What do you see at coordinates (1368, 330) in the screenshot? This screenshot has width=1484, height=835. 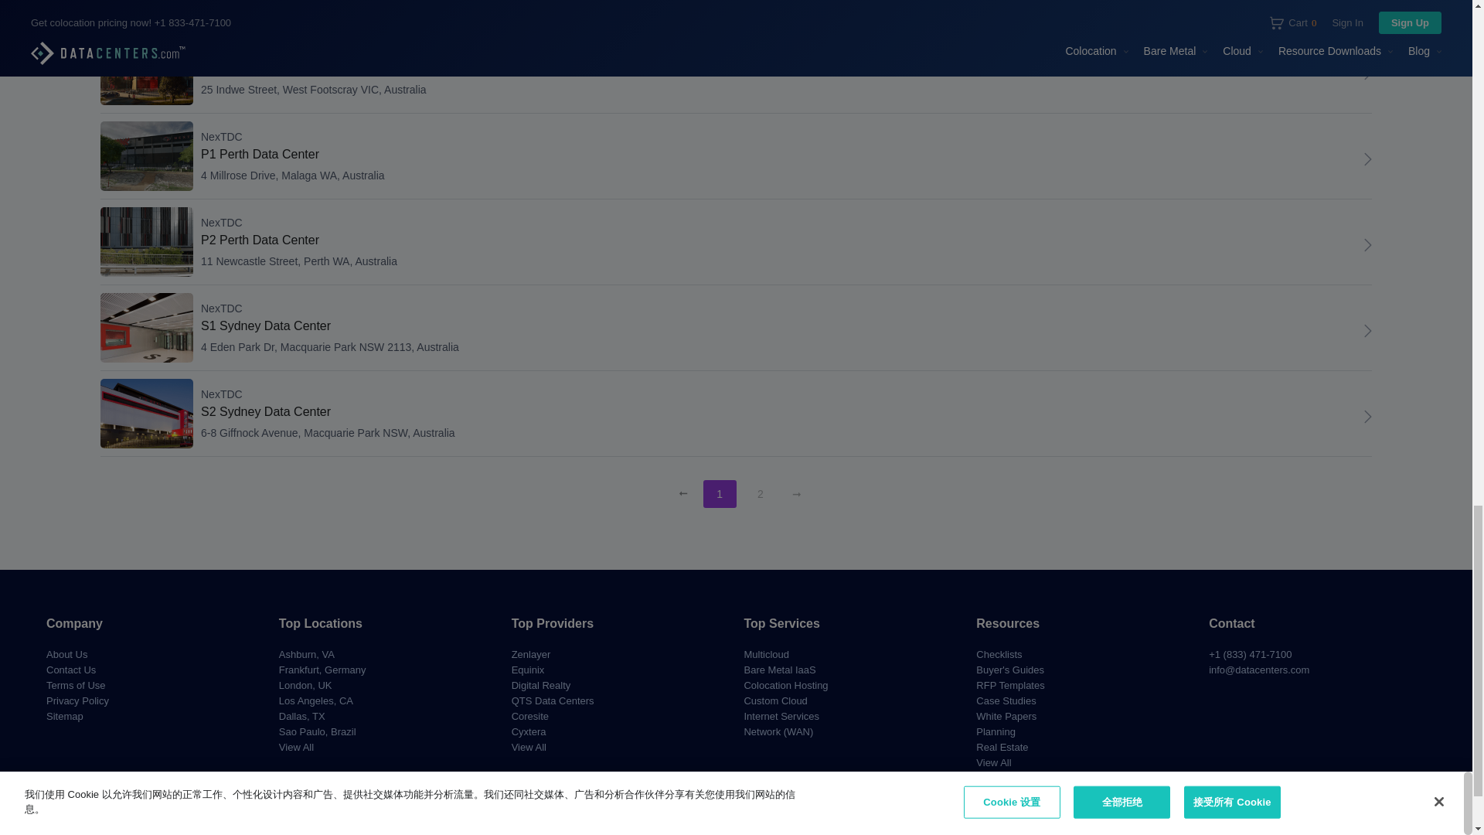 I see `Chat` at bounding box center [1368, 330].